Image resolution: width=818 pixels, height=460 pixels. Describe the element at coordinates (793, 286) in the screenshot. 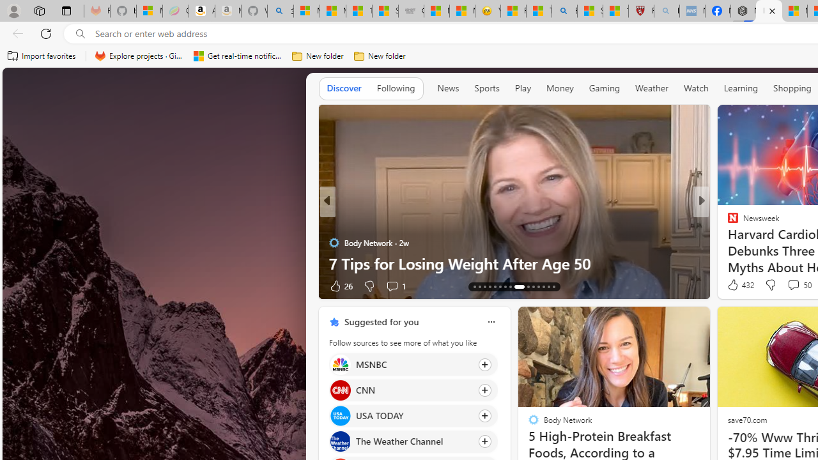

I see `View comments 6 Comment` at that location.